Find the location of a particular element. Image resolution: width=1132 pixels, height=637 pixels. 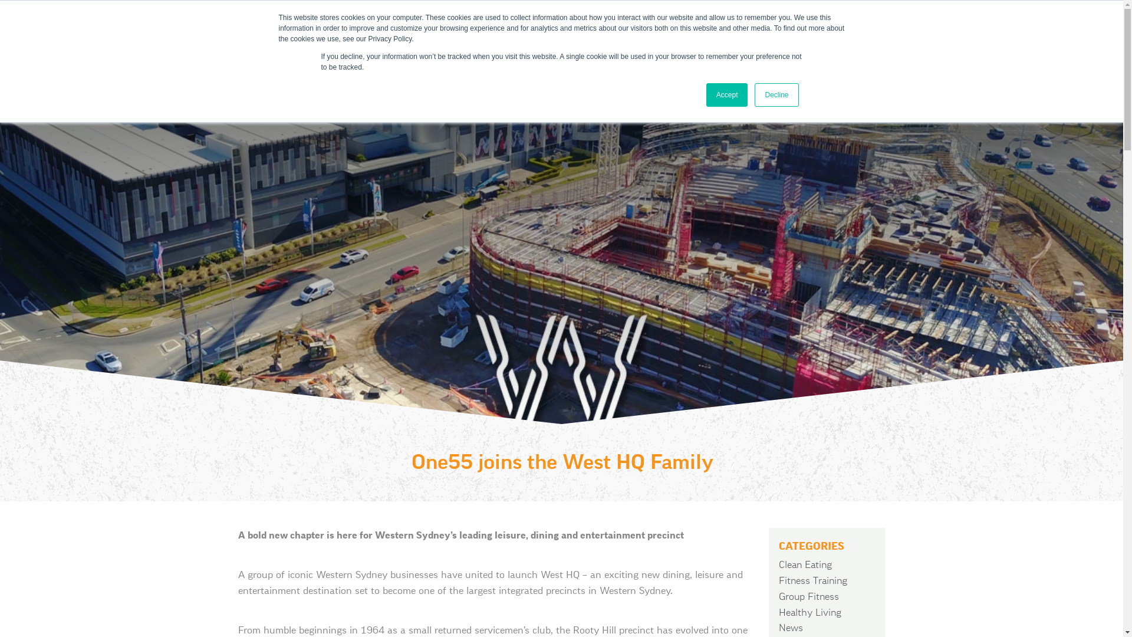

Members is located at coordinates (863, 27).